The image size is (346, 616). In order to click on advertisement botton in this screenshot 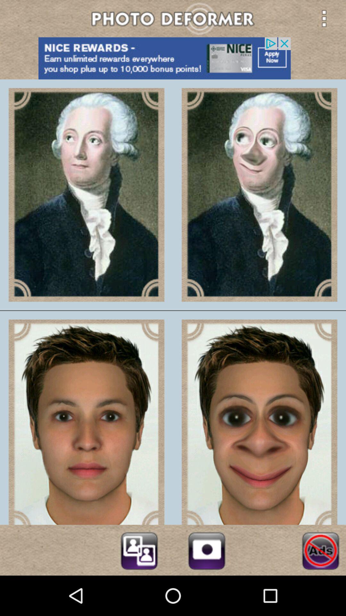, I will do `click(173, 58)`.